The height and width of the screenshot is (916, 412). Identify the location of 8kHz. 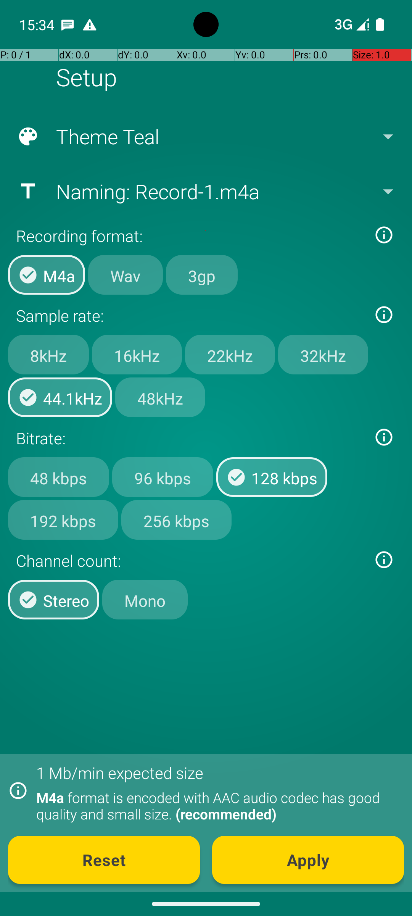
(48, 355).